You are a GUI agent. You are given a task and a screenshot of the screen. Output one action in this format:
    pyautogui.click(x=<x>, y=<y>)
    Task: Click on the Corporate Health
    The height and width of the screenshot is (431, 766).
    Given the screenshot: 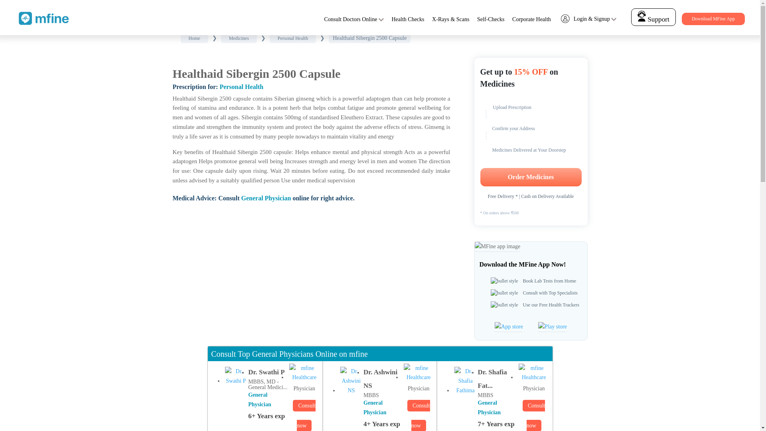 What is the action you would take?
    pyautogui.click(x=531, y=19)
    